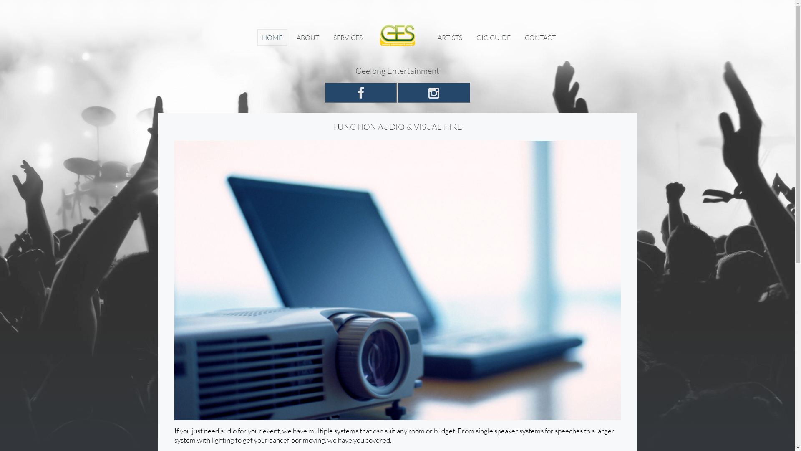  I want to click on GIG GUIDE, so click(494, 38).